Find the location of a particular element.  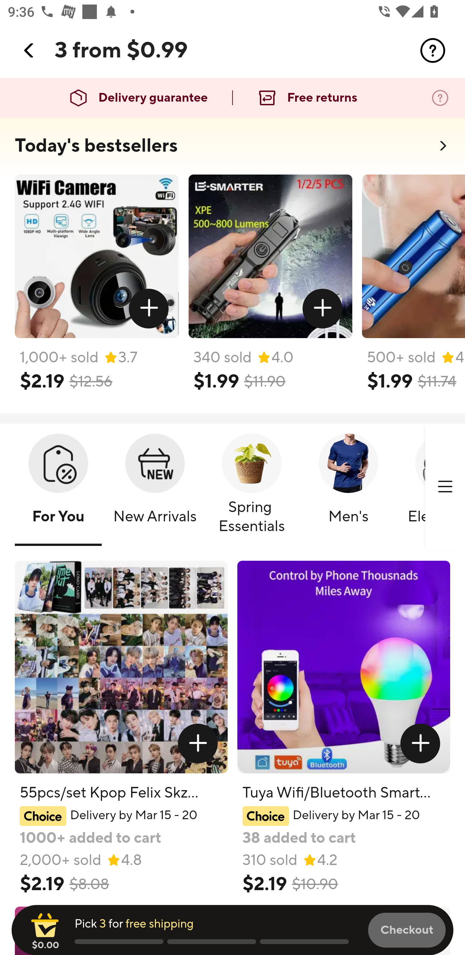

 is located at coordinates (149, 309).